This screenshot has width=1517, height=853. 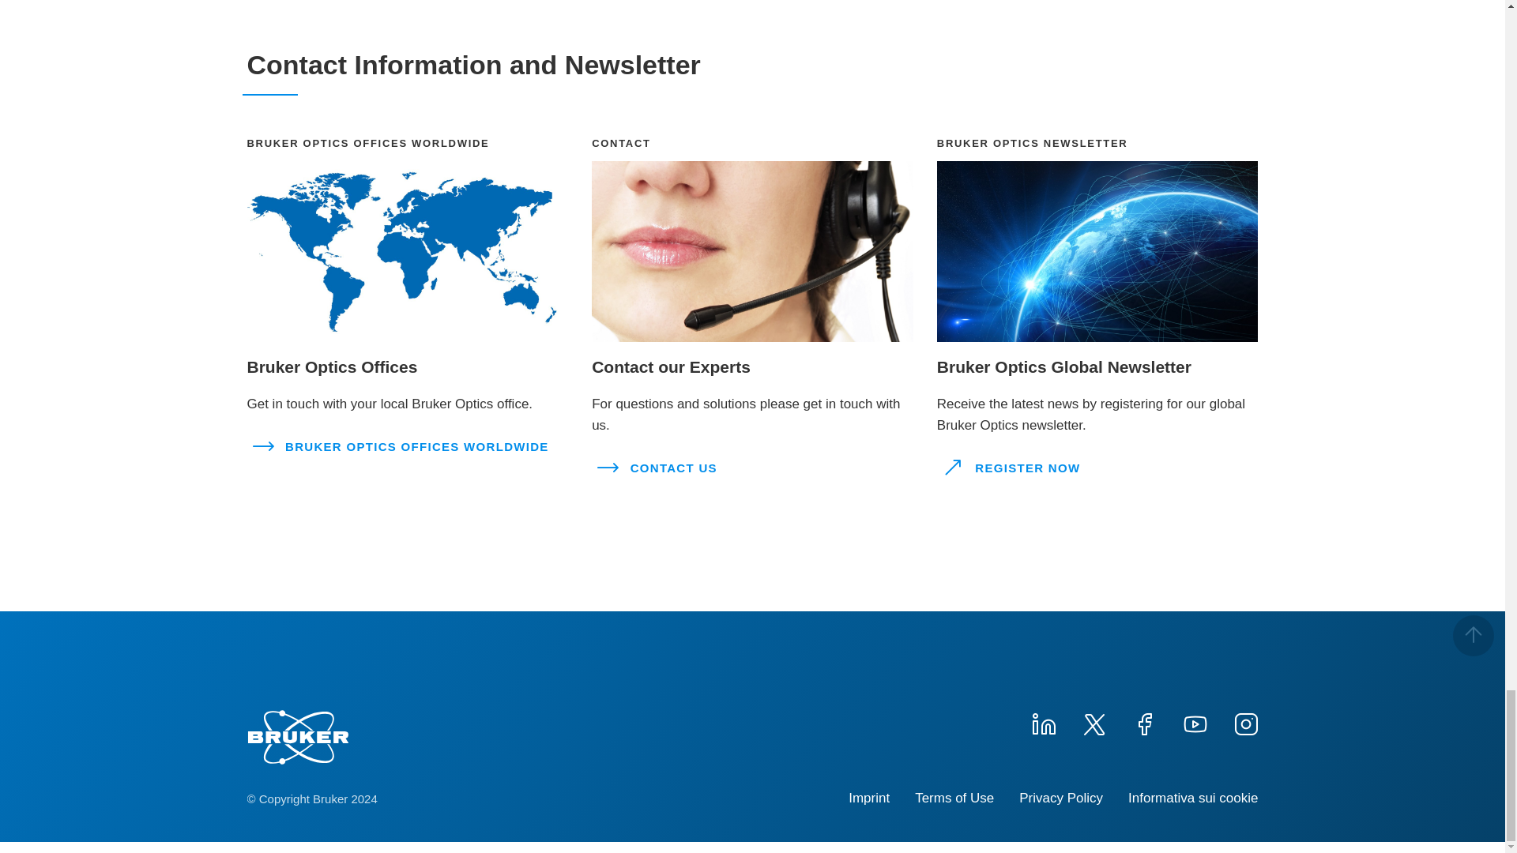 I want to click on twitter, so click(x=1093, y=722).